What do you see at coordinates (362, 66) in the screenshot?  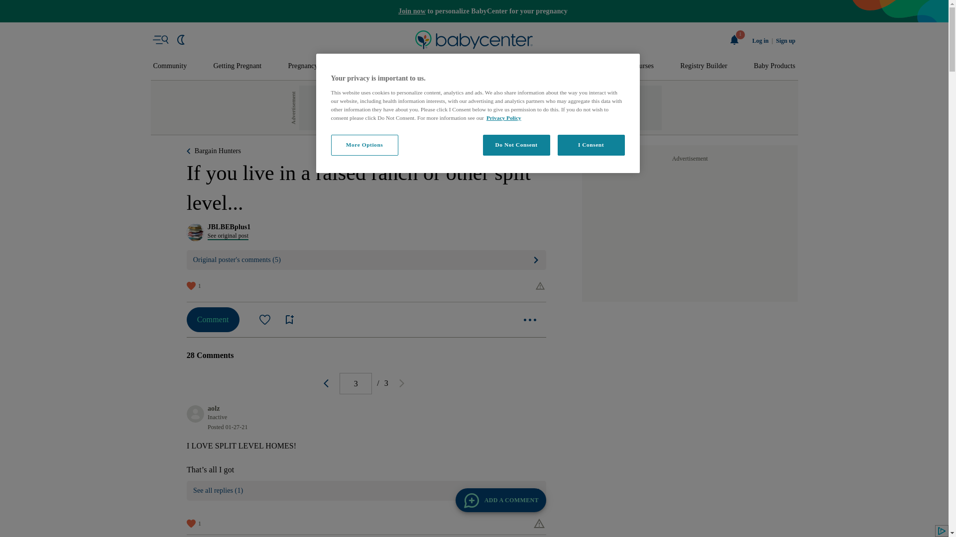 I see `Baby Names` at bounding box center [362, 66].